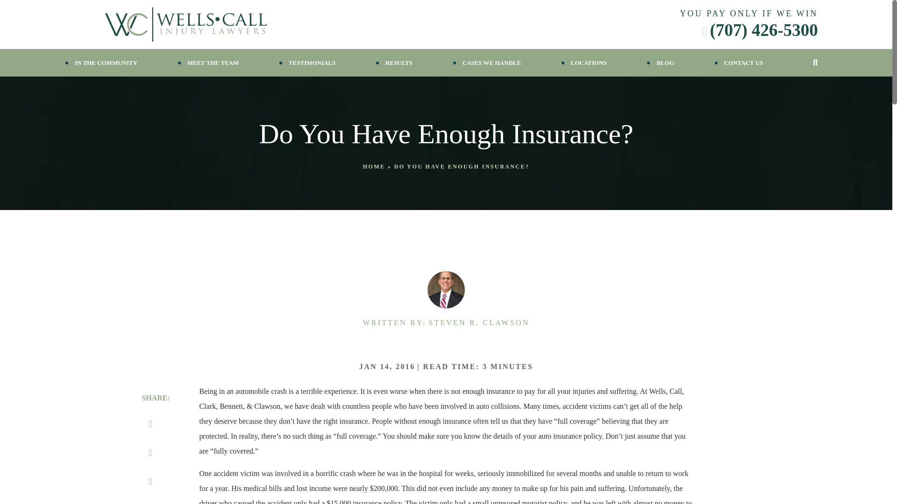 The height and width of the screenshot is (504, 897). What do you see at coordinates (106, 63) in the screenshot?
I see `IN THE COMMUNITY` at bounding box center [106, 63].